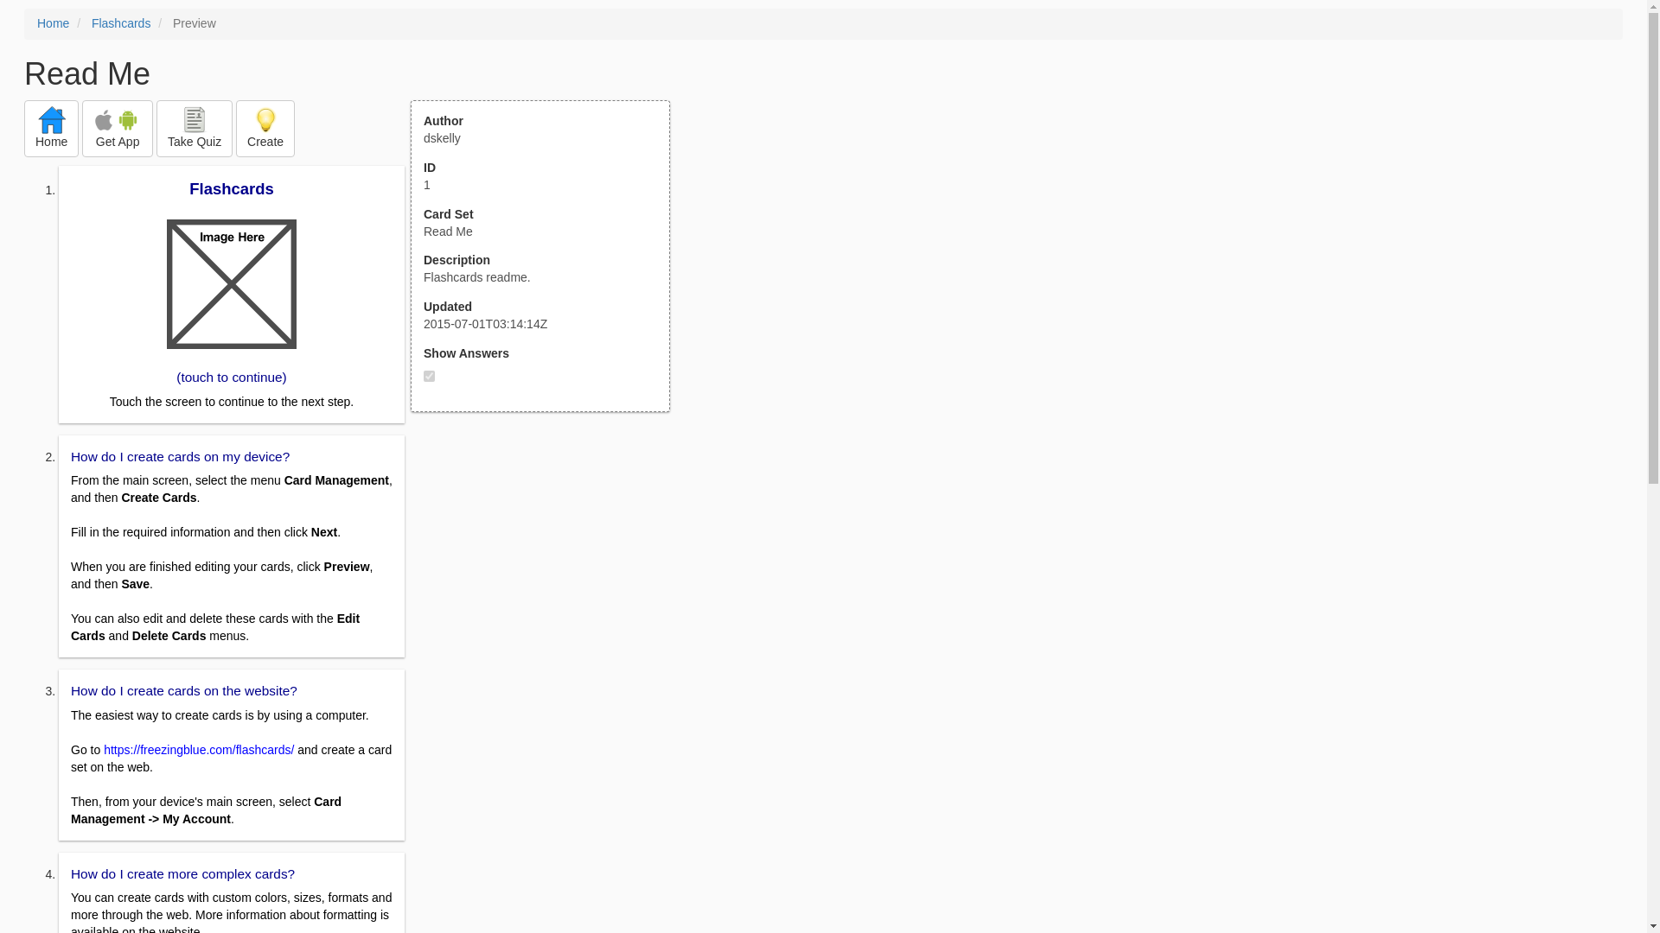 The image size is (1660, 933). I want to click on Create, so click(265, 128).